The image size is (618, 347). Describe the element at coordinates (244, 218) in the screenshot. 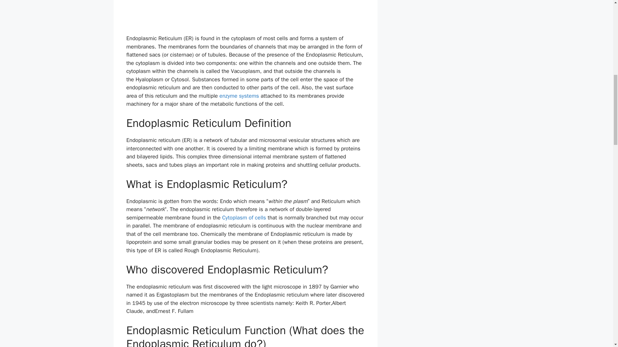

I see `Cytoplasm of cells` at that location.